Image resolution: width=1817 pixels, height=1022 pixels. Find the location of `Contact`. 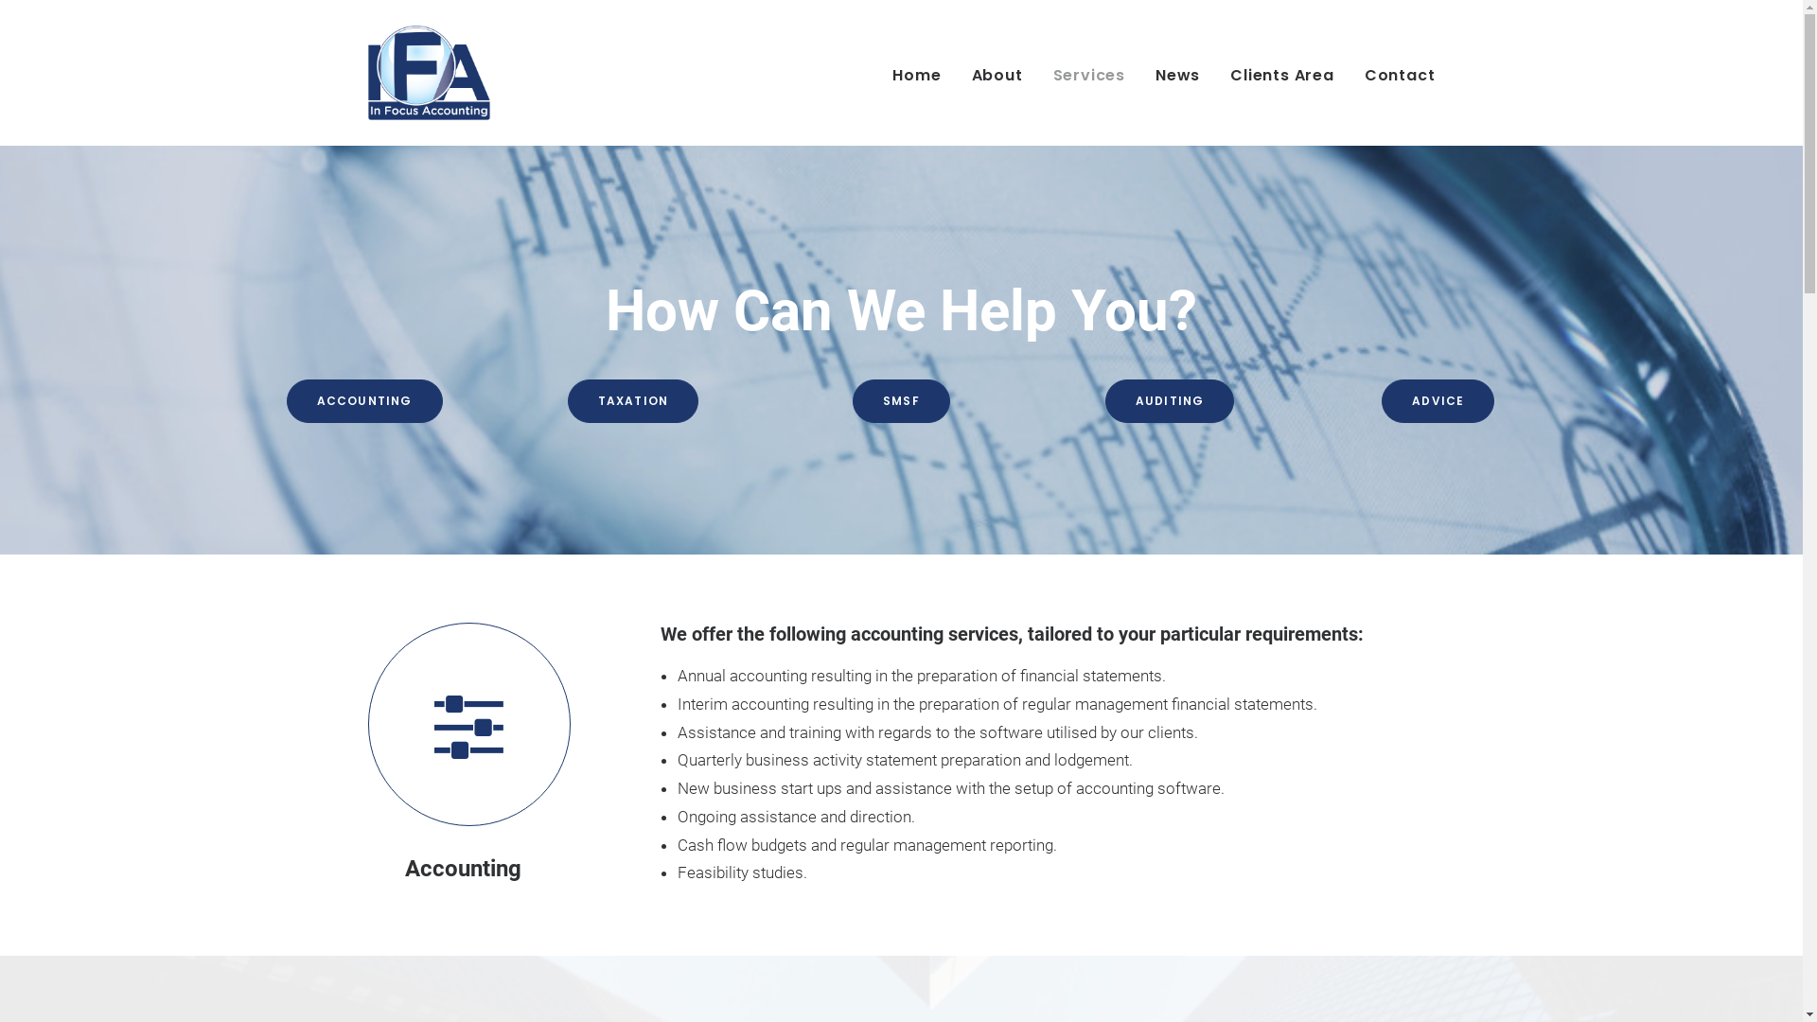

Contact is located at coordinates (1393, 73).